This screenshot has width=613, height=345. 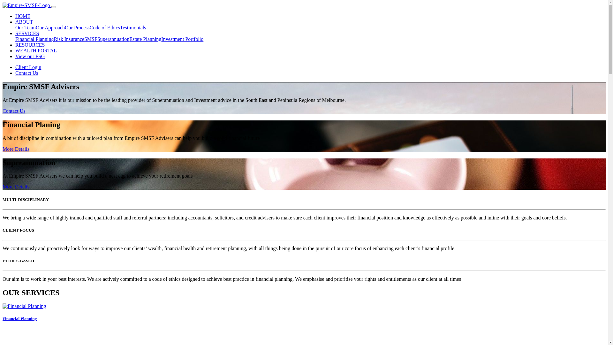 I want to click on Our Approach, so click(x=50, y=27).